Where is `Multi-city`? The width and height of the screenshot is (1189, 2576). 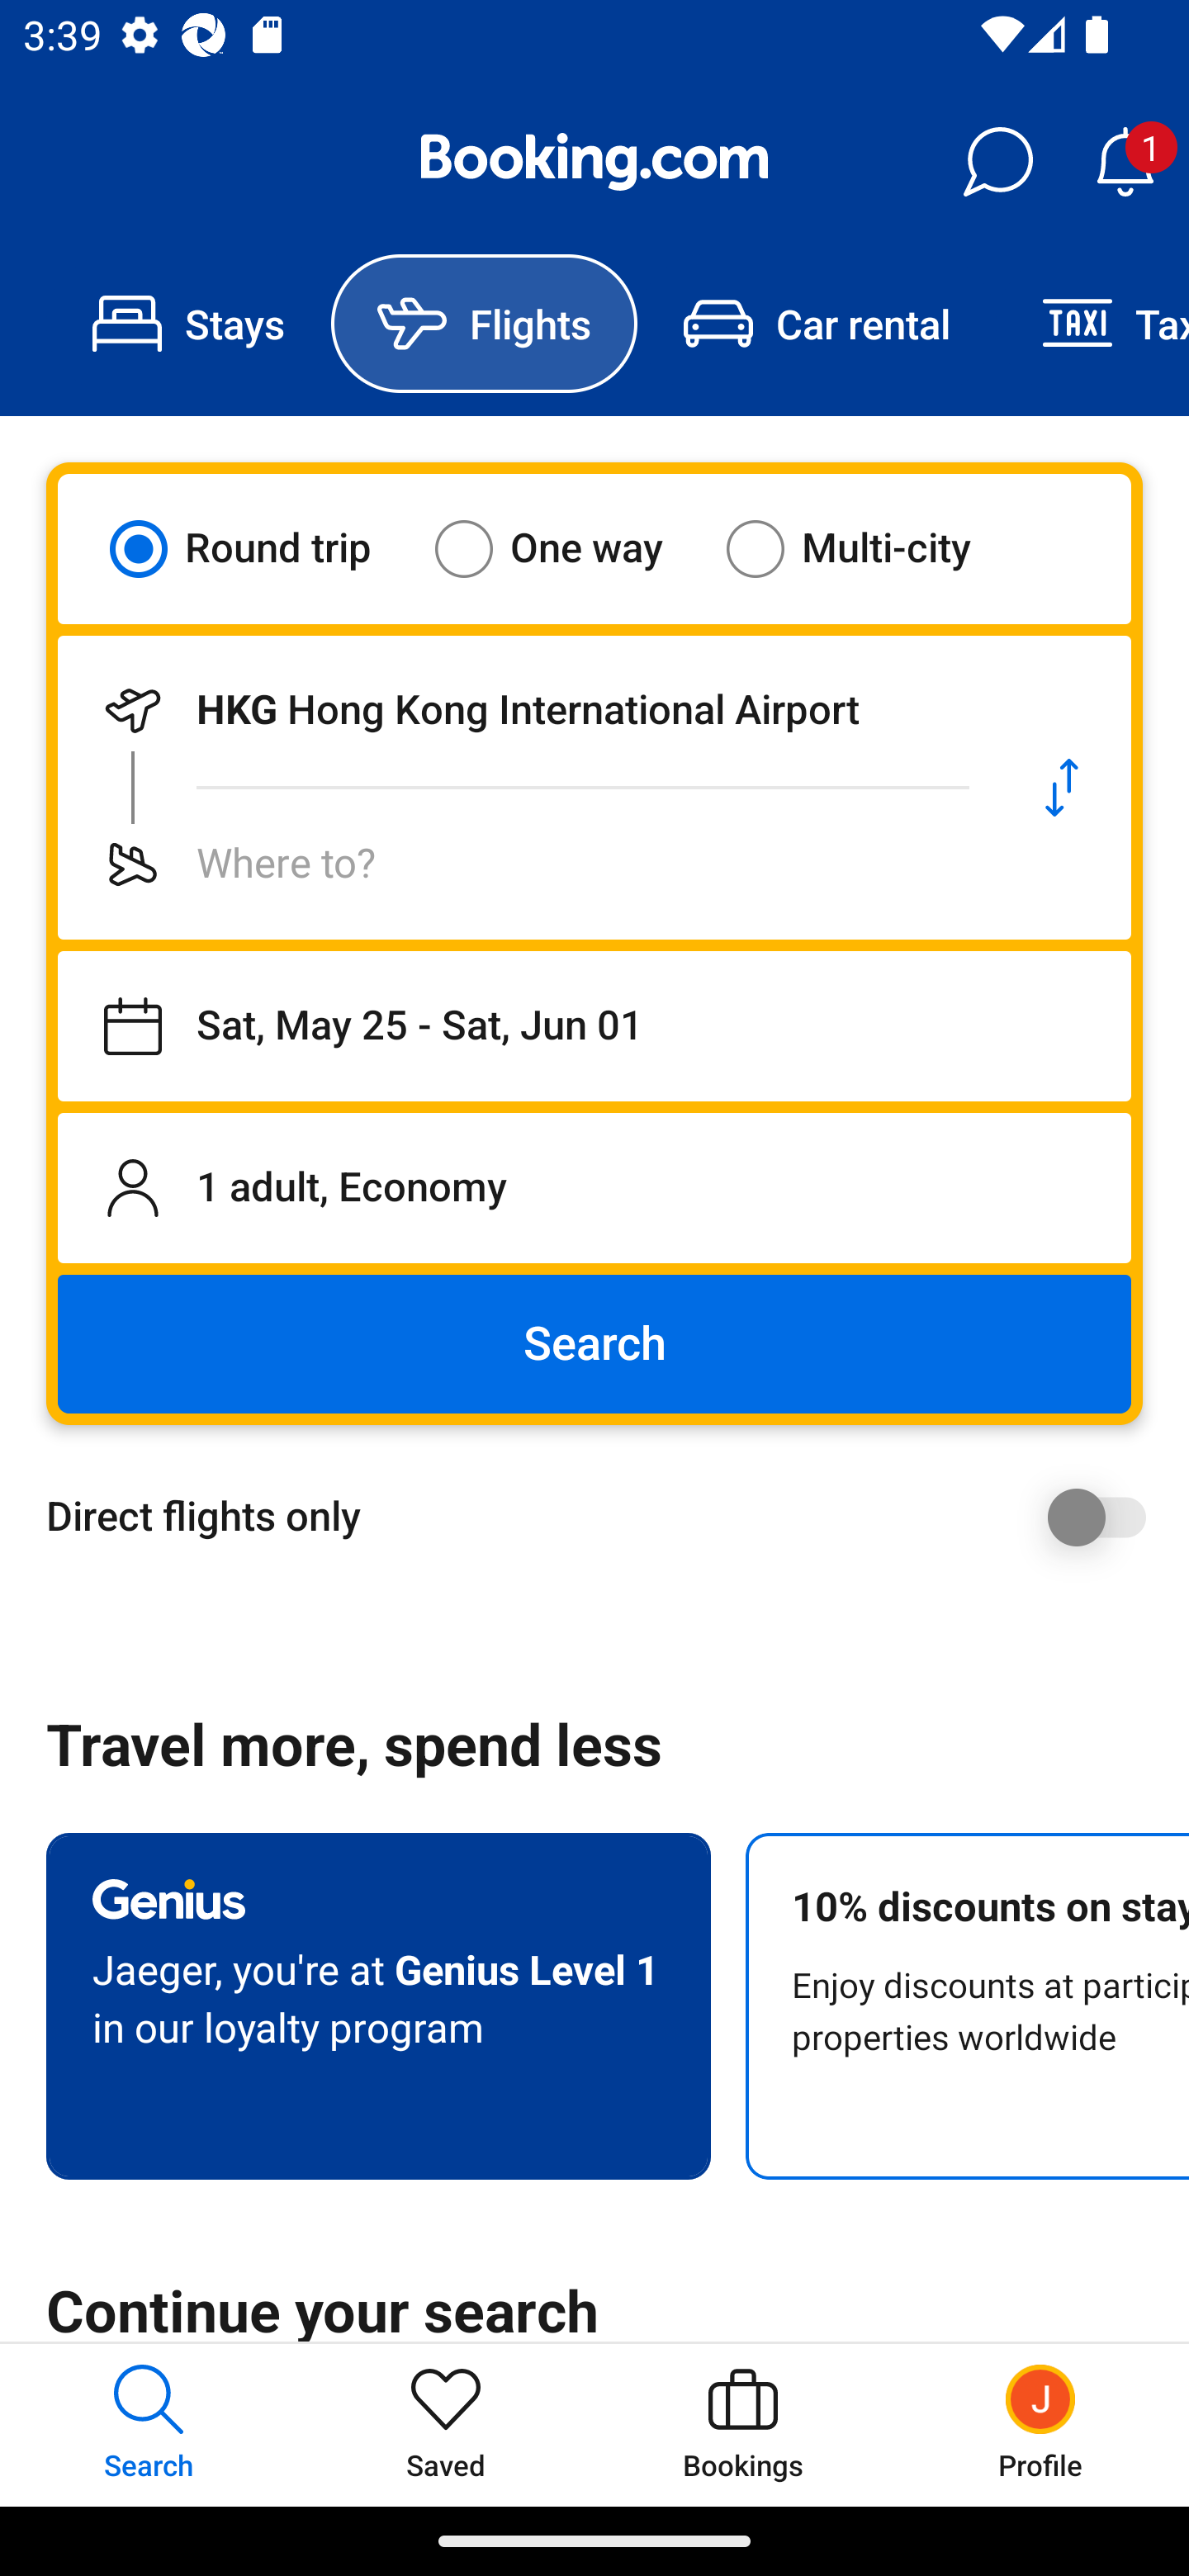
Multi-city is located at coordinates (869, 548).